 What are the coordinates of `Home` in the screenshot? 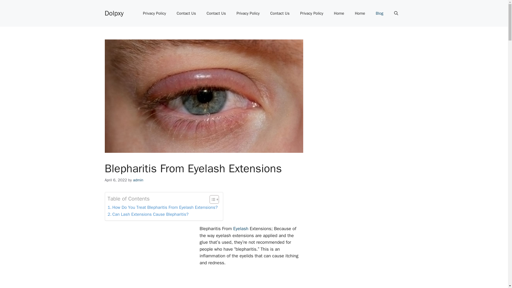 It's located at (339, 13).